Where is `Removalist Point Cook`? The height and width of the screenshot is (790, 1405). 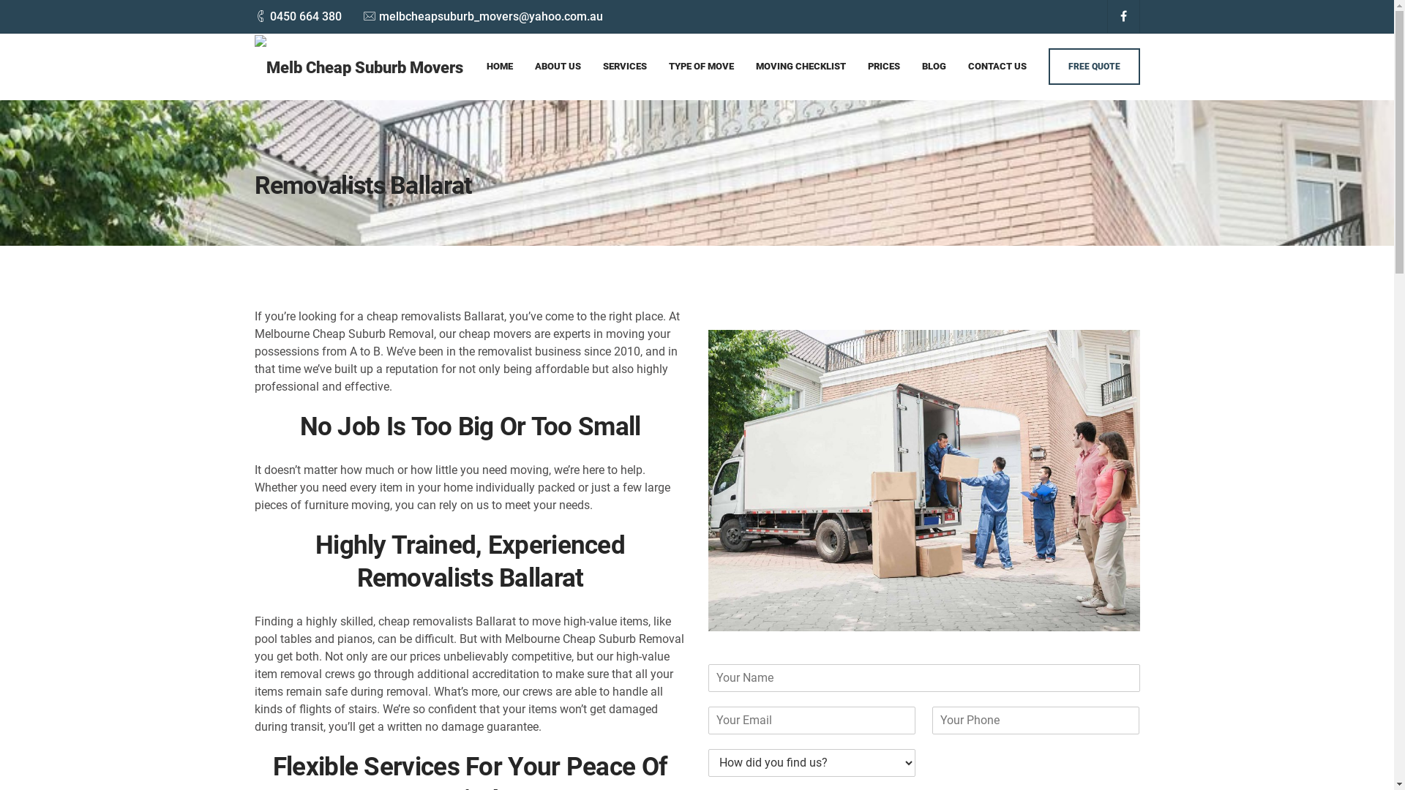
Removalist Point Cook is located at coordinates (646, 541).